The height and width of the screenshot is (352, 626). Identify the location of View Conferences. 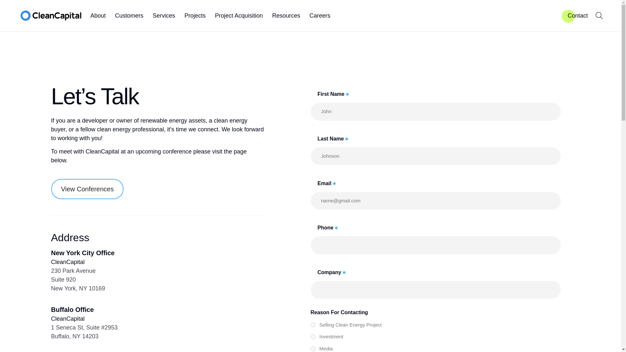
(87, 189).